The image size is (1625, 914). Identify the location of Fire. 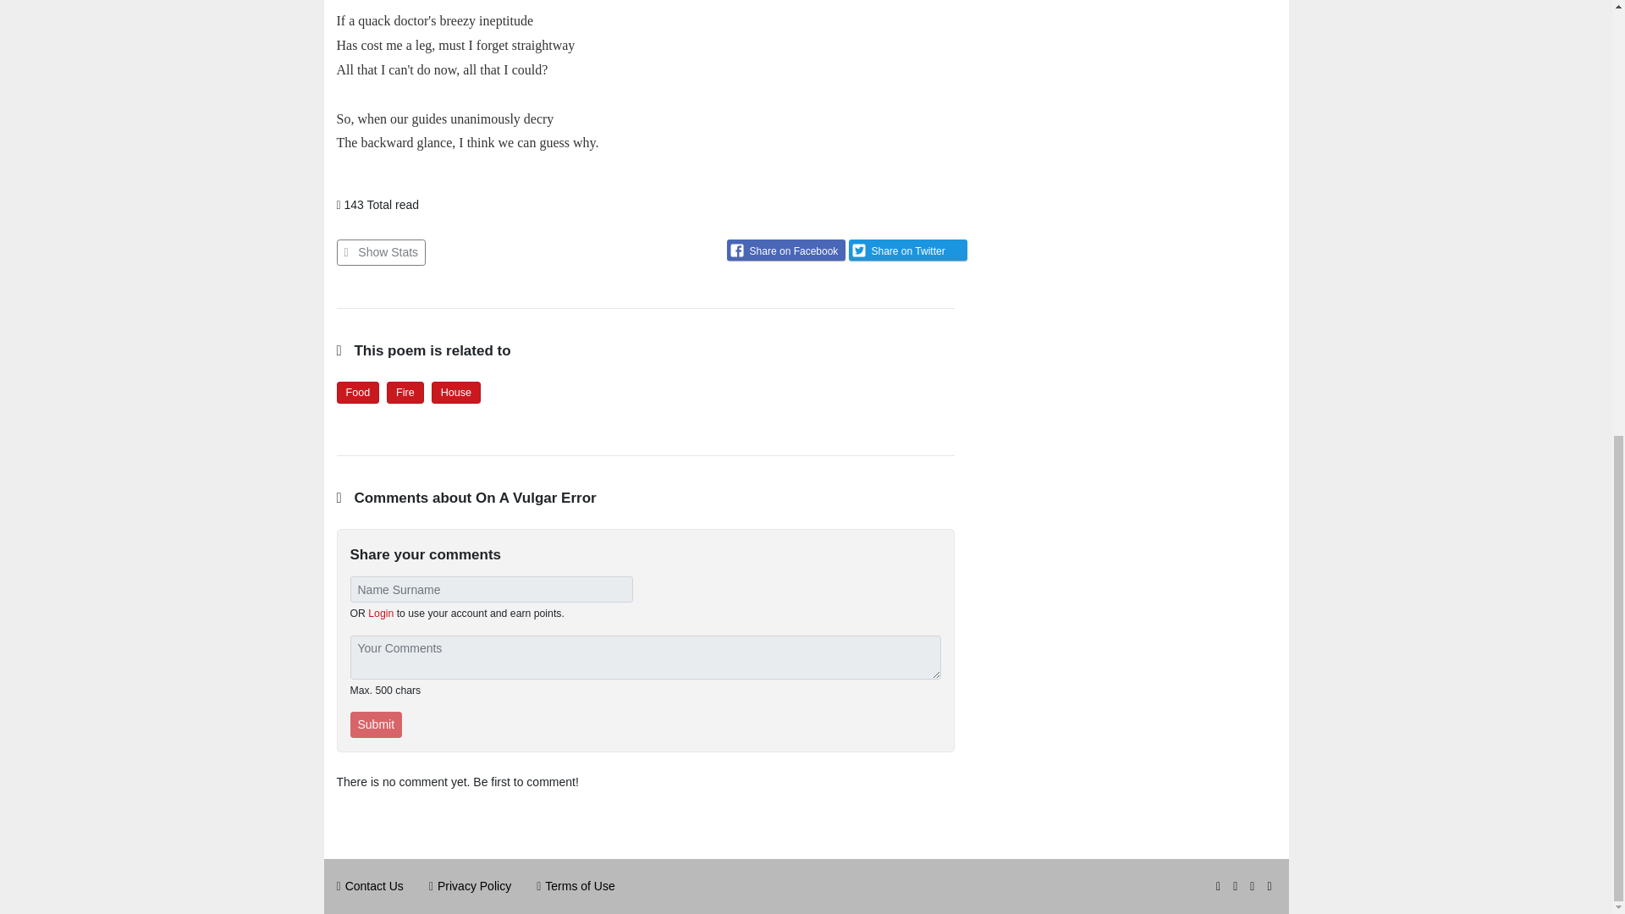
(405, 392).